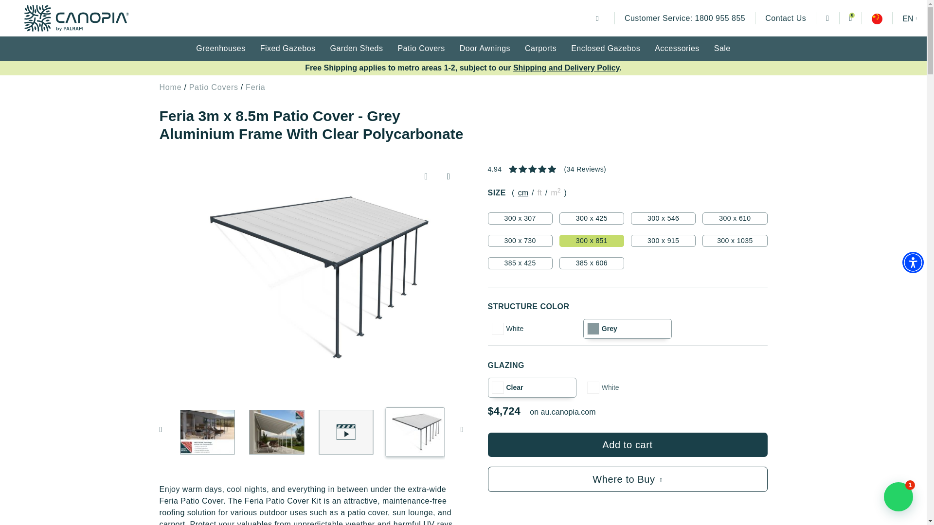 The height and width of the screenshot is (525, 934). Describe the element at coordinates (76, 17) in the screenshot. I see `Patio Covers.` at that location.